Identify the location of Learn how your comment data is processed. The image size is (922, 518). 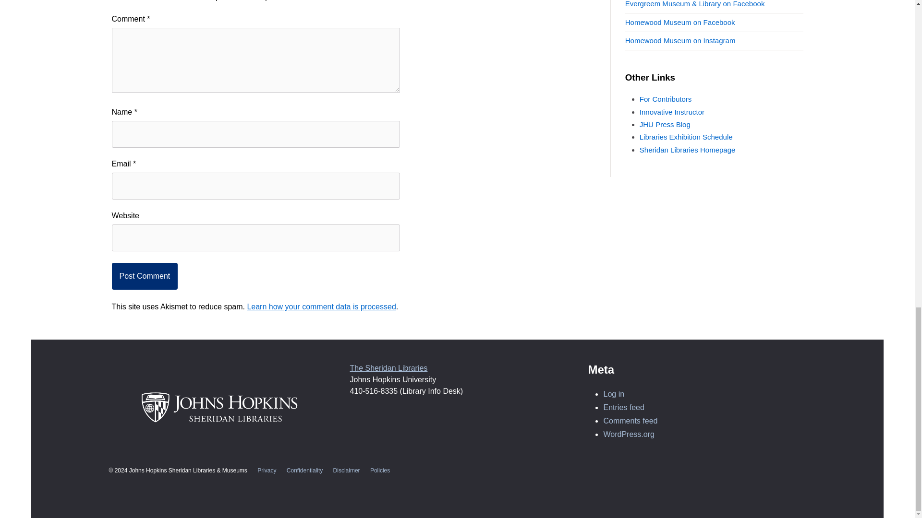
(321, 306).